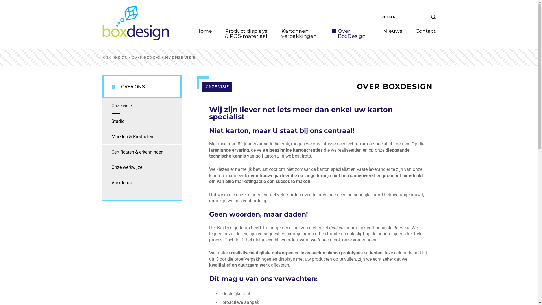 Image resolution: width=542 pixels, height=305 pixels. Describe the element at coordinates (204, 31) in the screenshot. I see `Home` at that location.